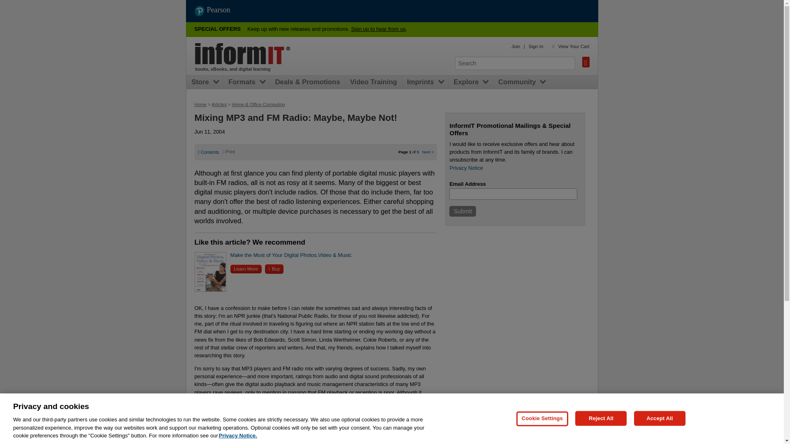  Describe the element at coordinates (466, 168) in the screenshot. I see `Privacy Notice` at that location.